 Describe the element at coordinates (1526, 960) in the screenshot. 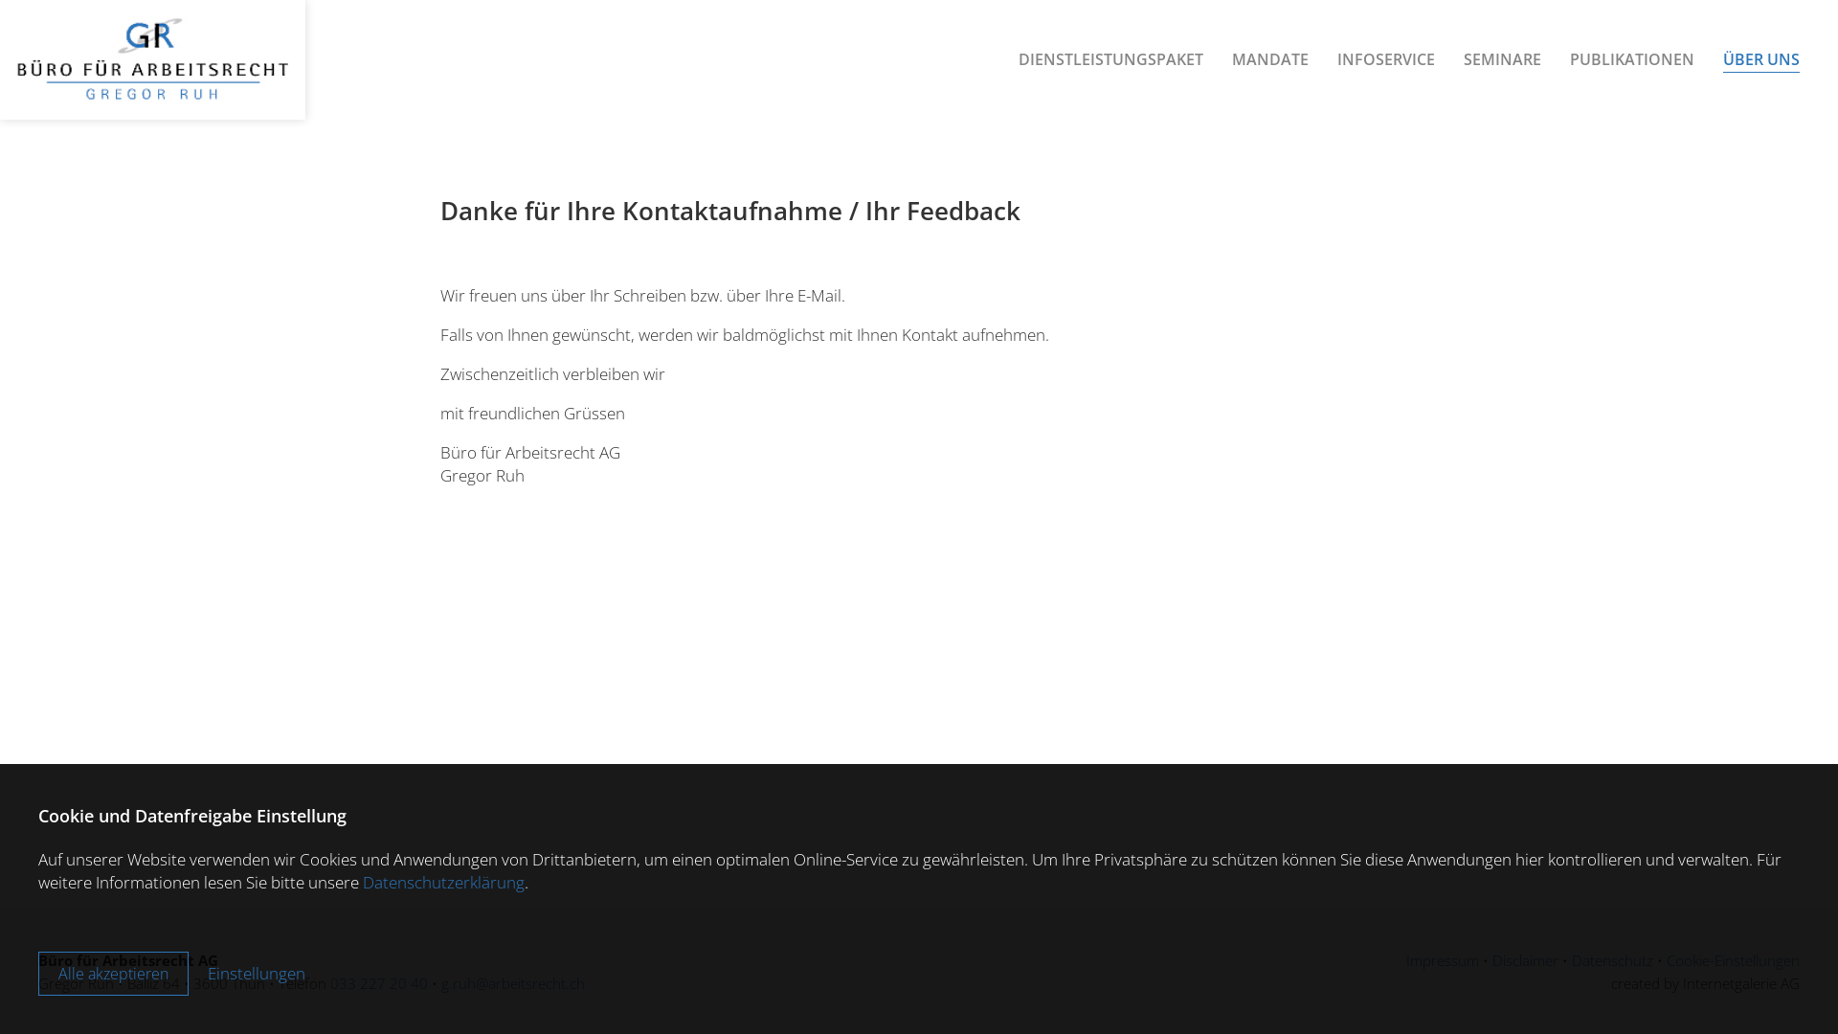

I see `Disclaimer` at that location.